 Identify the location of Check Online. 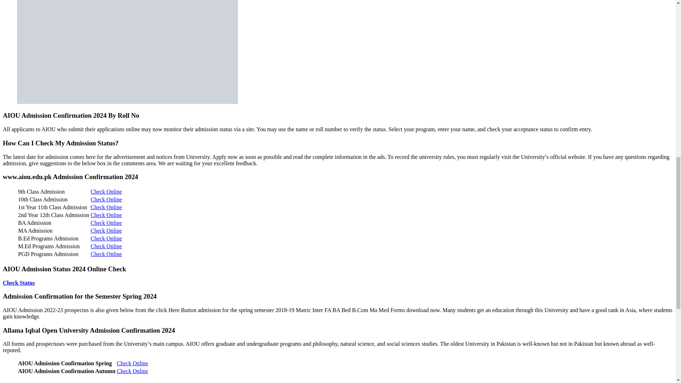
(132, 371).